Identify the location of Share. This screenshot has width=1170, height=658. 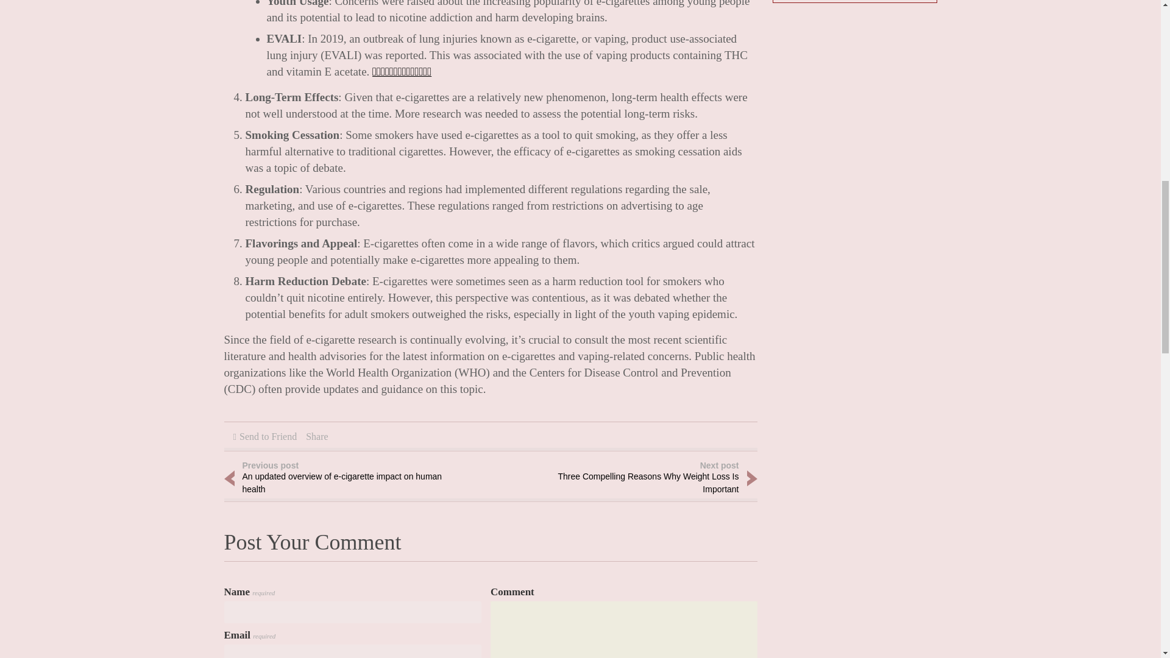
(316, 436).